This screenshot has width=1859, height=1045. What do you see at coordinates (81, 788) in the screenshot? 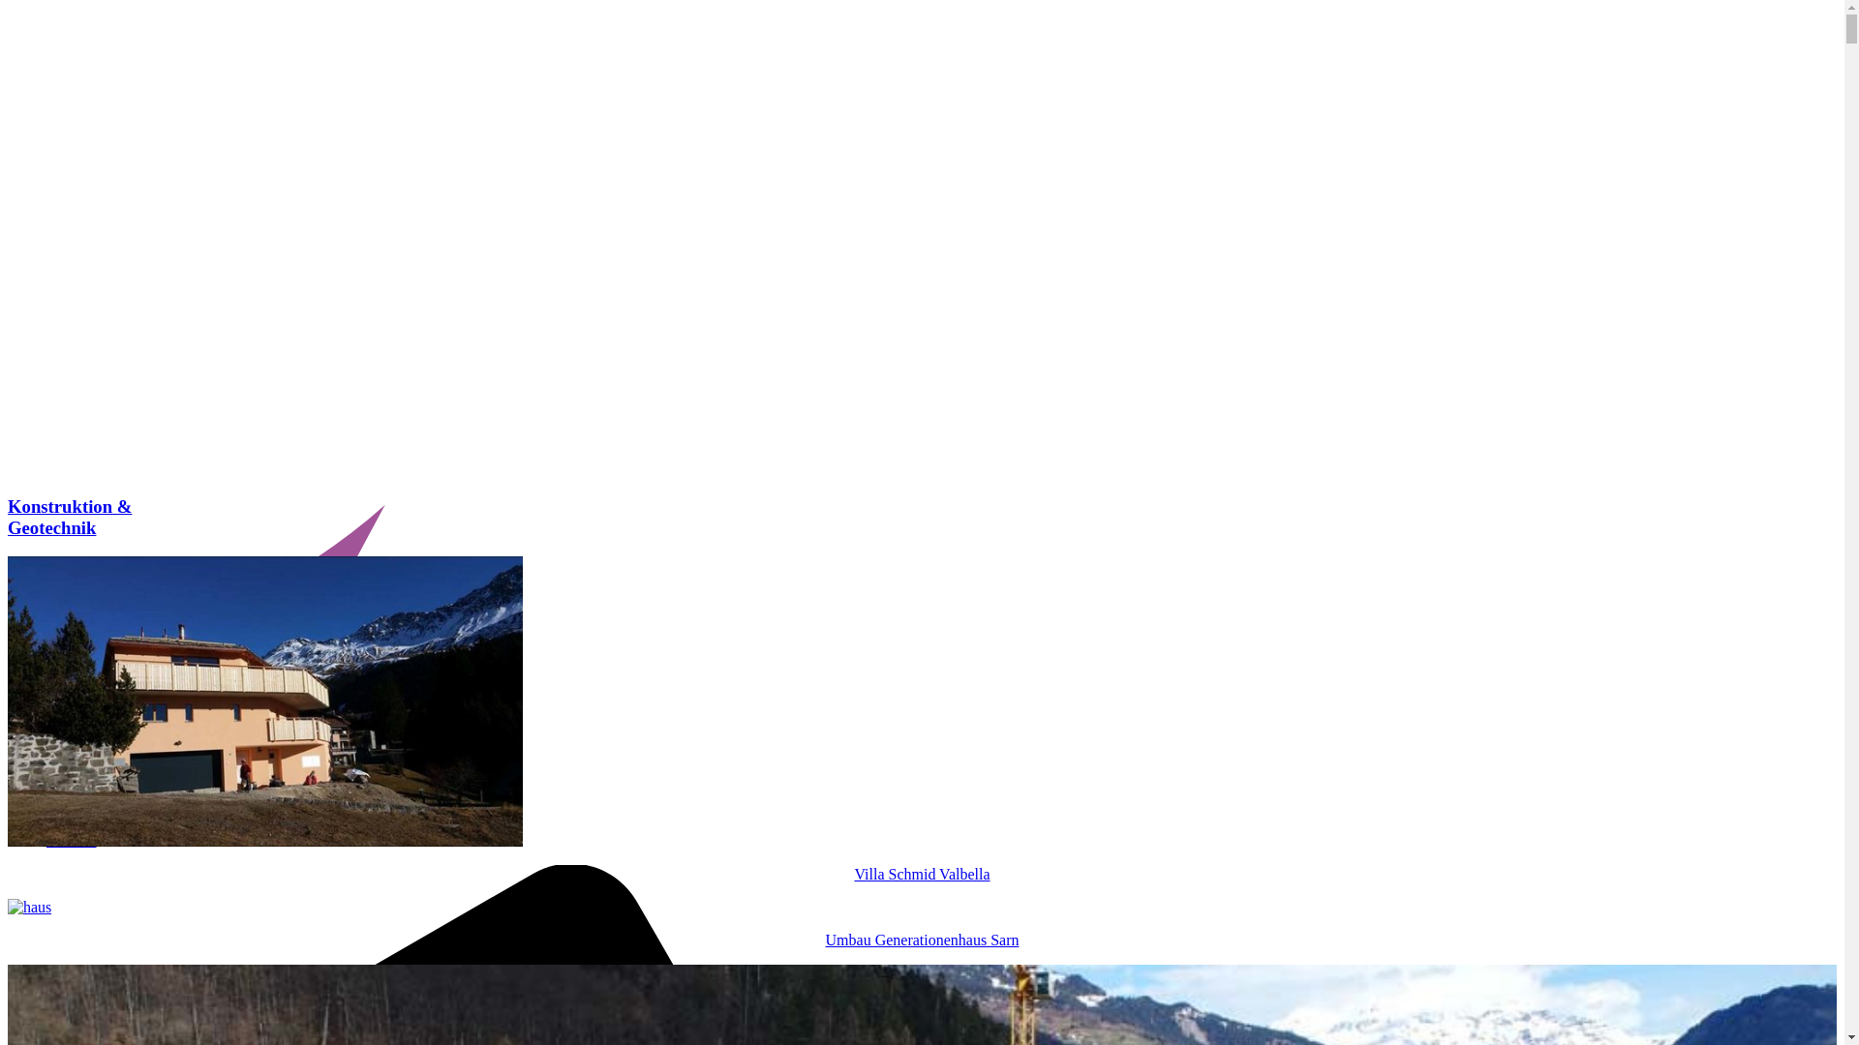
I see `Leistungen` at bounding box center [81, 788].